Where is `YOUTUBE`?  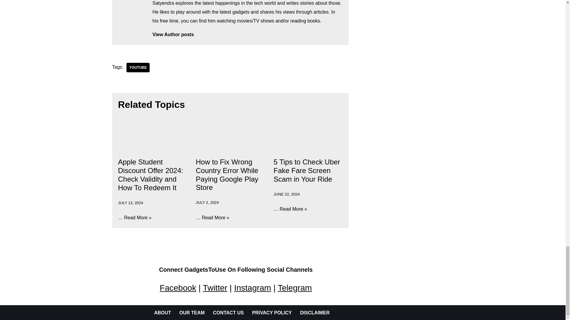
YOUTUBE is located at coordinates (138, 68).